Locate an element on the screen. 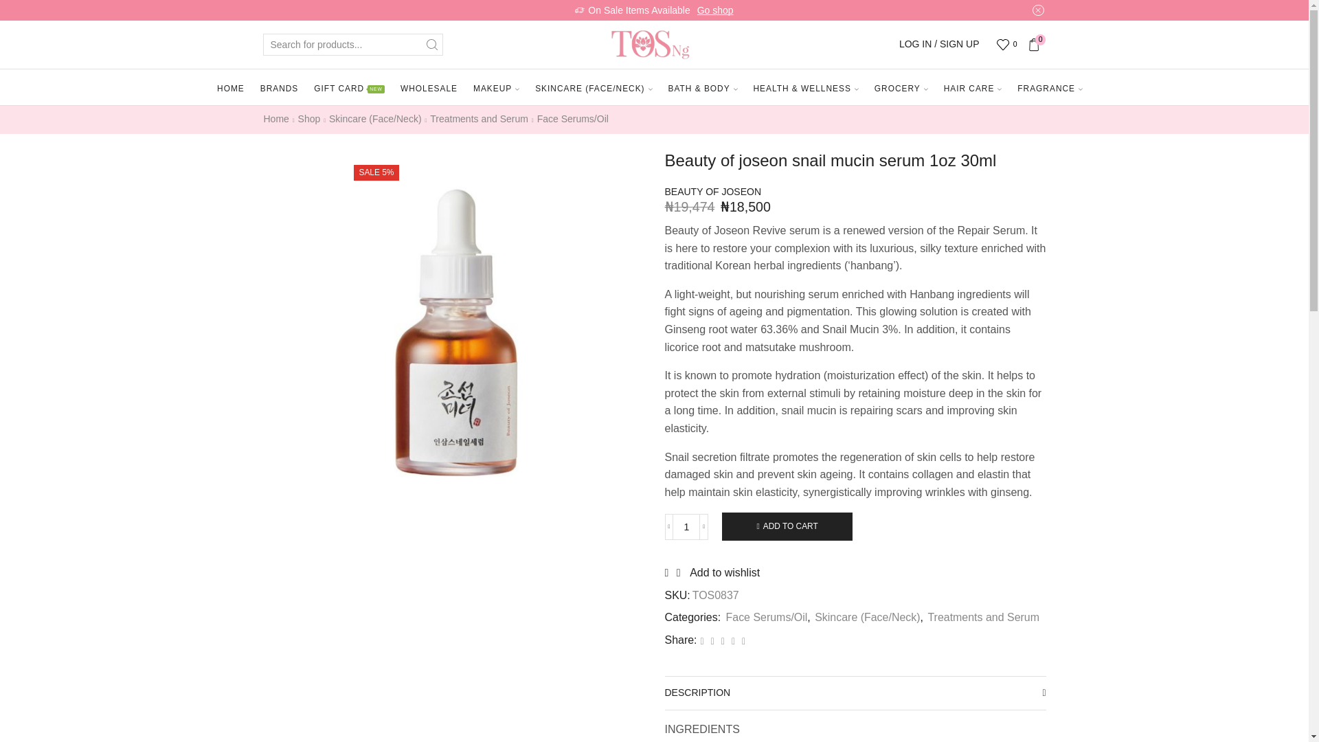 The width and height of the screenshot is (1319, 742). whatsapp is located at coordinates (733, 640).